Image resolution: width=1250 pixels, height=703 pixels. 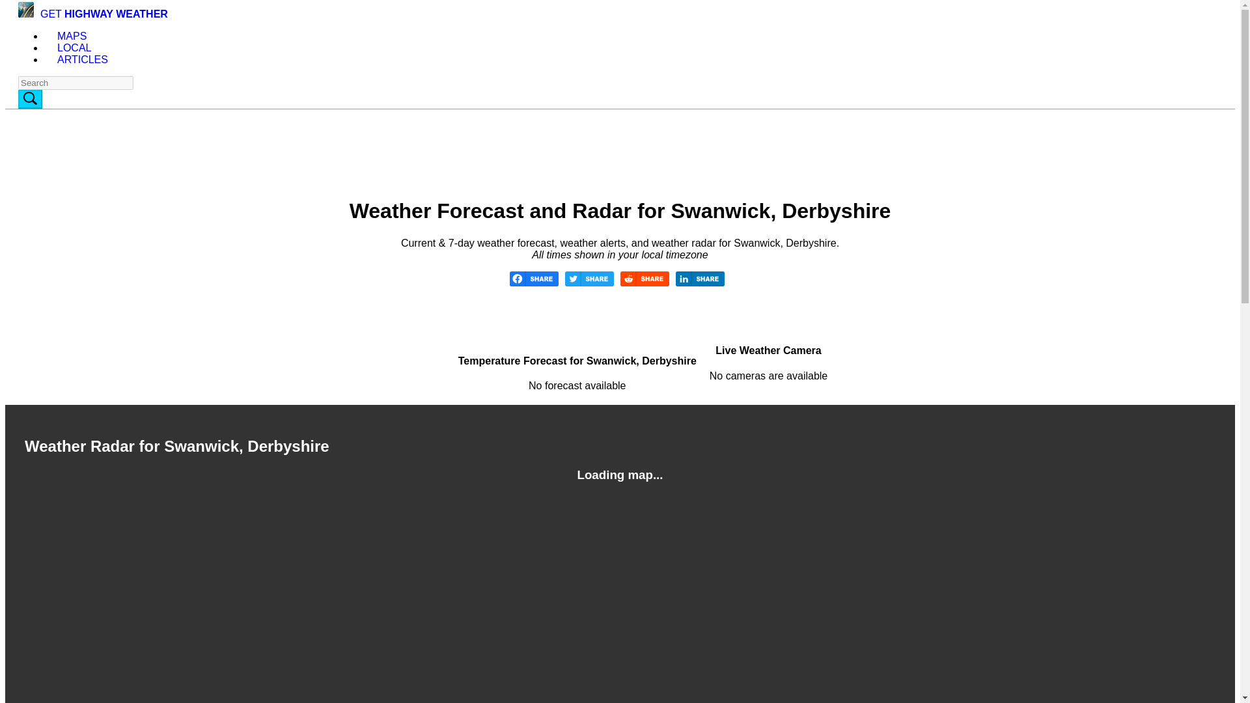 What do you see at coordinates (92, 14) in the screenshot?
I see `GET HIGHWAY WEATHER` at bounding box center [92, 14].